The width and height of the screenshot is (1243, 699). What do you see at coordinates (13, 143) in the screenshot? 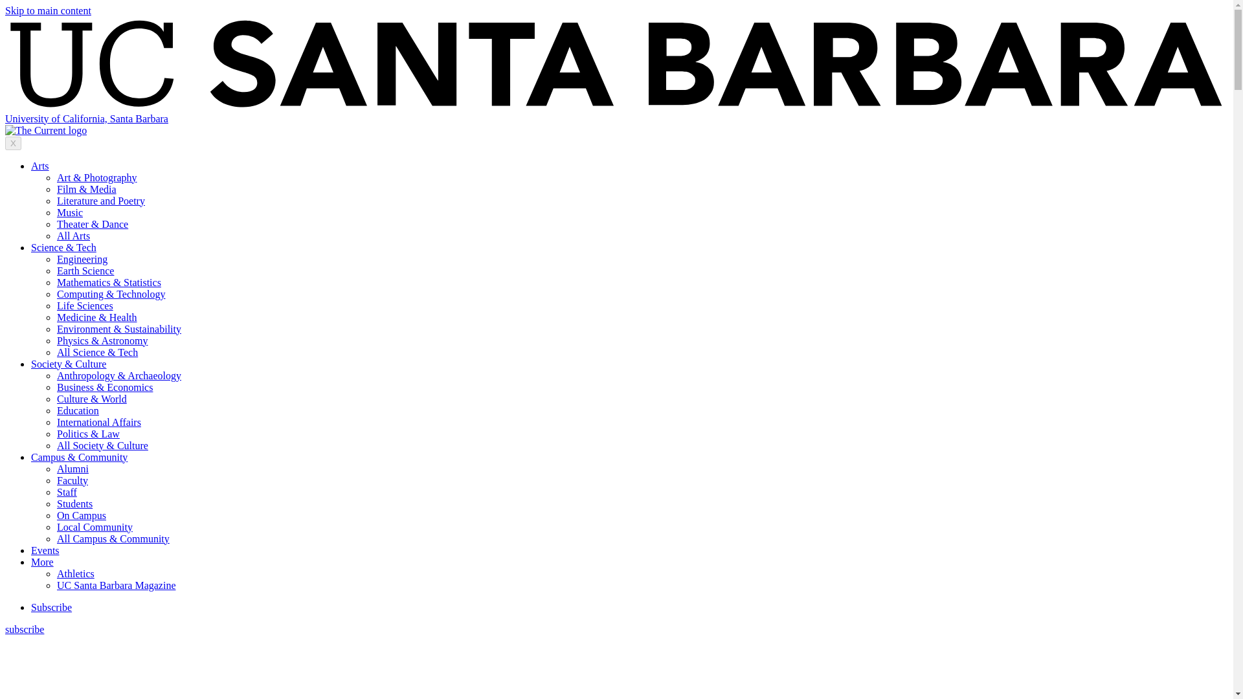
I see `X` at bounding box center [13, 143].